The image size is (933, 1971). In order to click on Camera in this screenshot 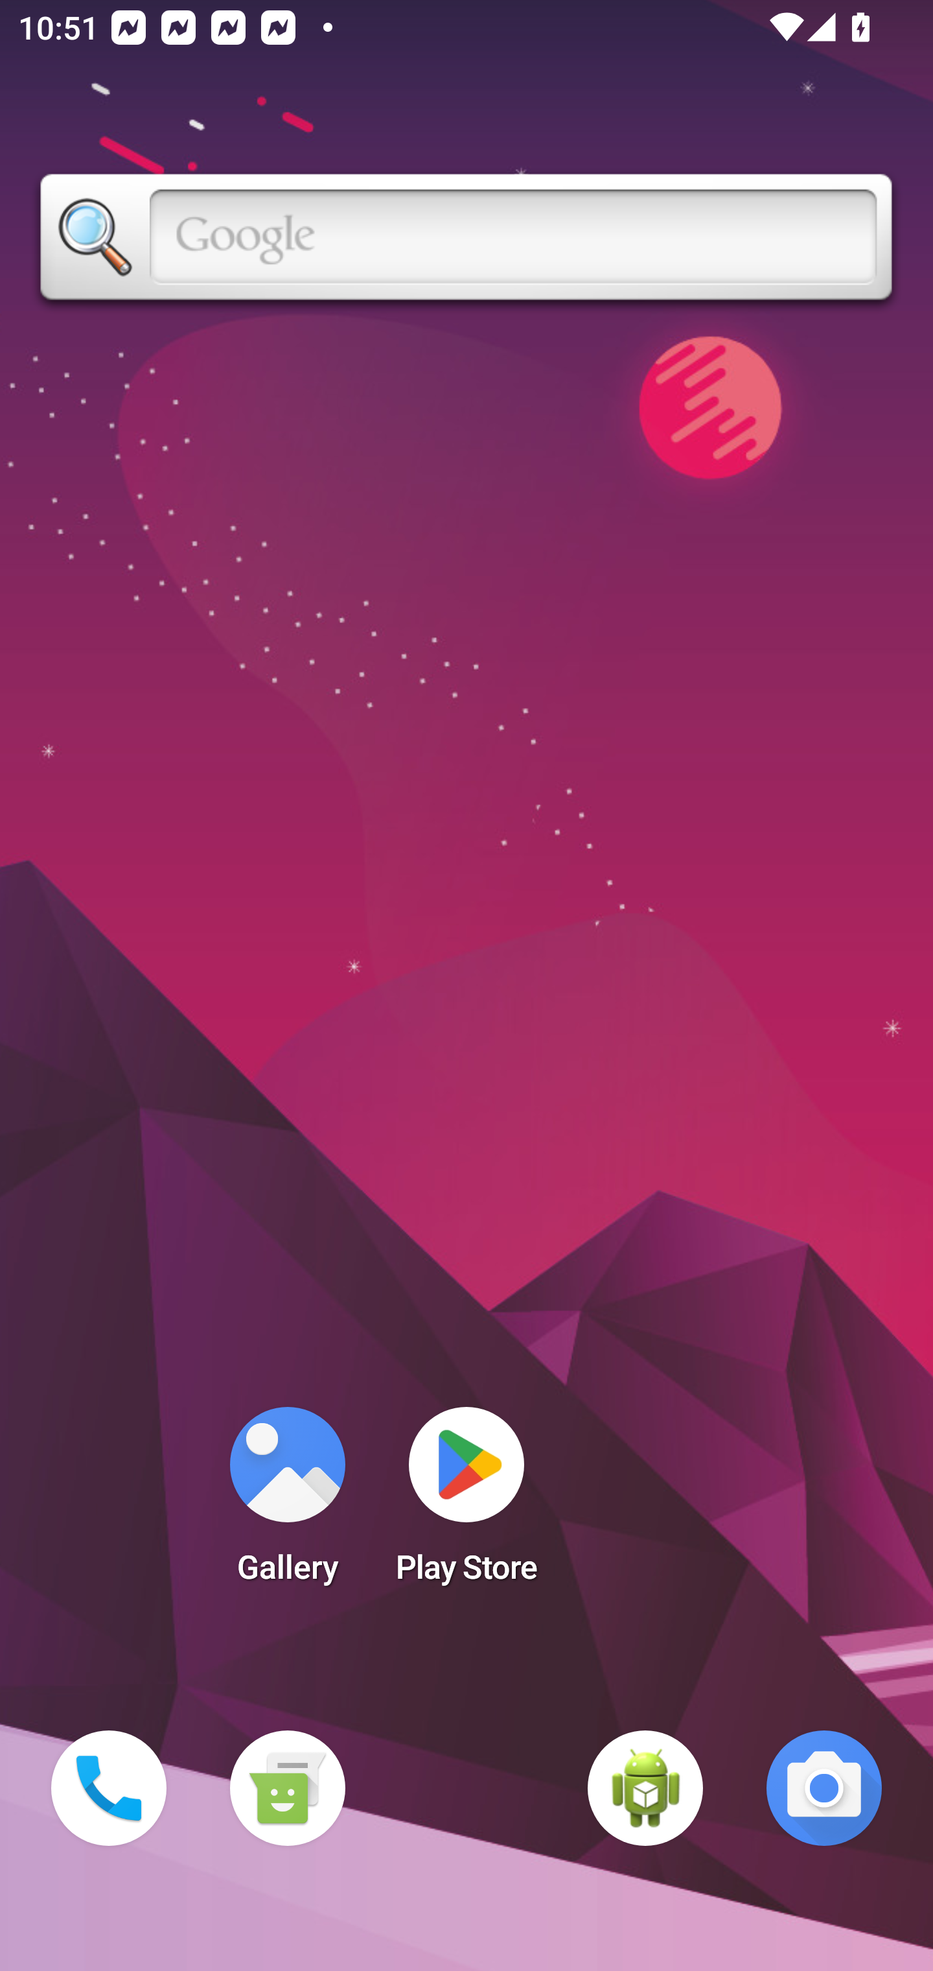, I will do `click(824, 1788)`.